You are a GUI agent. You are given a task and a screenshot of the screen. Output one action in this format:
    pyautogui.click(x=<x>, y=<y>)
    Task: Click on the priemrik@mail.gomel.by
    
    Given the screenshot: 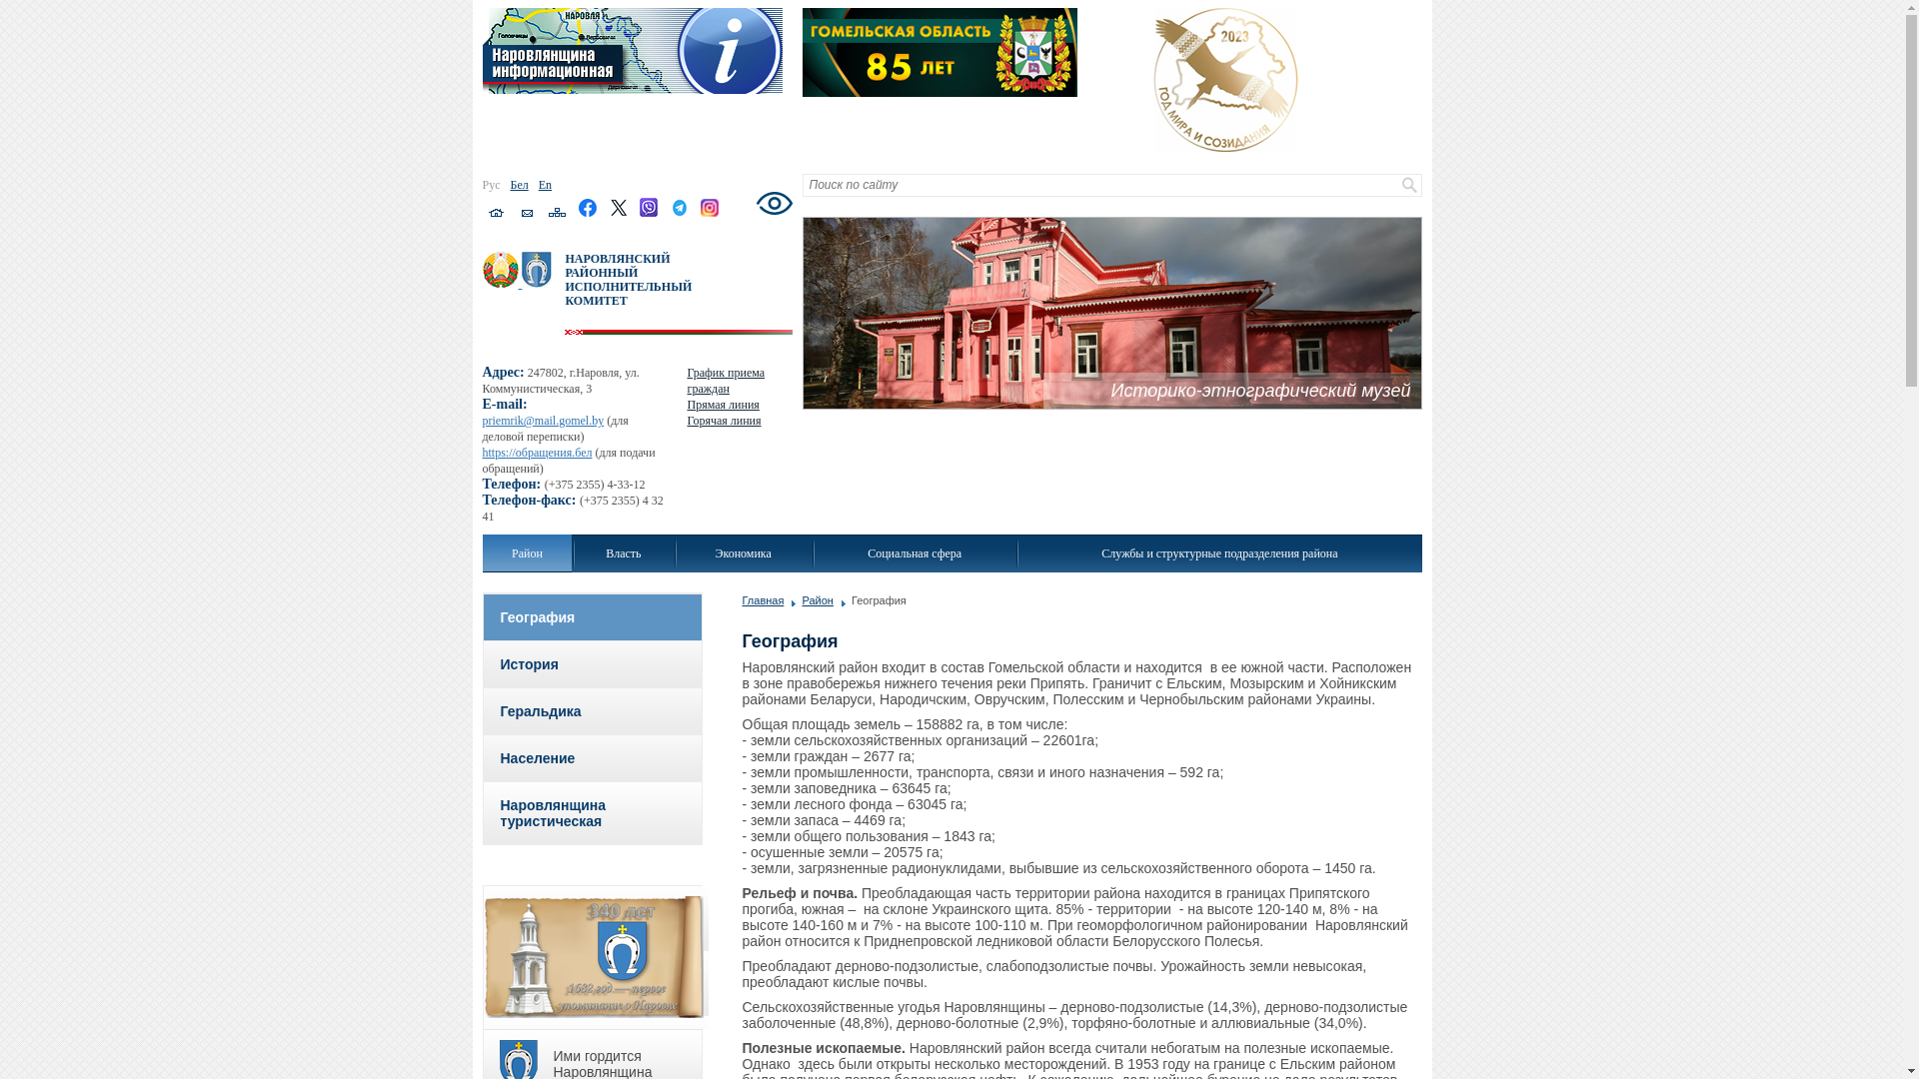 What is the action you would take?
    pyautogui.click(x=543, y=421)
    